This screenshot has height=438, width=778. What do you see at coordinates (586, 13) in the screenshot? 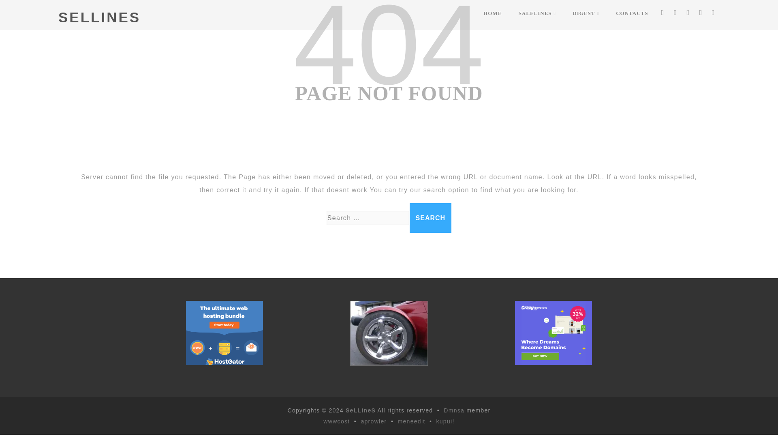
I see `DIGEST` at bounding box center [586, 13].